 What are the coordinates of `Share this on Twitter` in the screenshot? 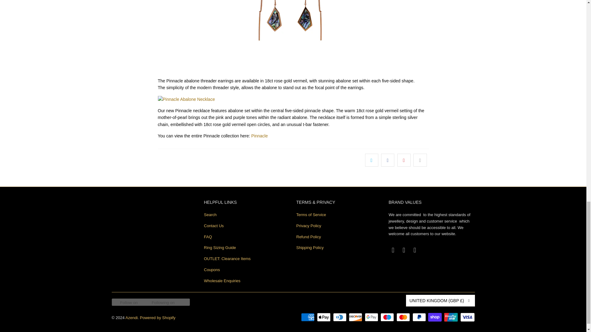 It's located at (372, 160).